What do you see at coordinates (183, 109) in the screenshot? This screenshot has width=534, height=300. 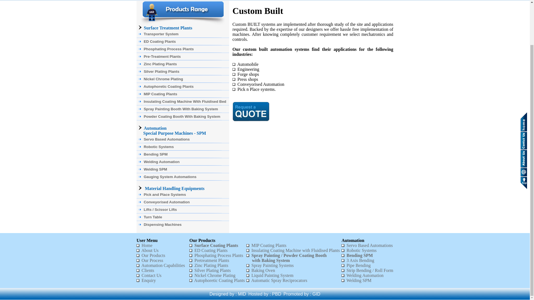 I see ` Spray Painting Booth With Baking System  ` at bounding box center [183, 109].